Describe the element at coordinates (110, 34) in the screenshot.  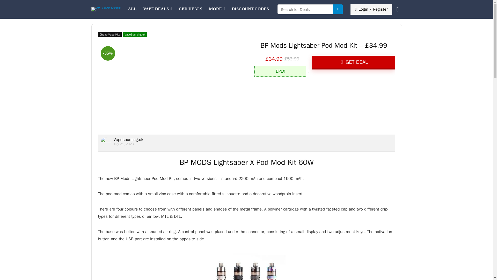
I see `View all posts in Cheap Vape Kits` at that location.